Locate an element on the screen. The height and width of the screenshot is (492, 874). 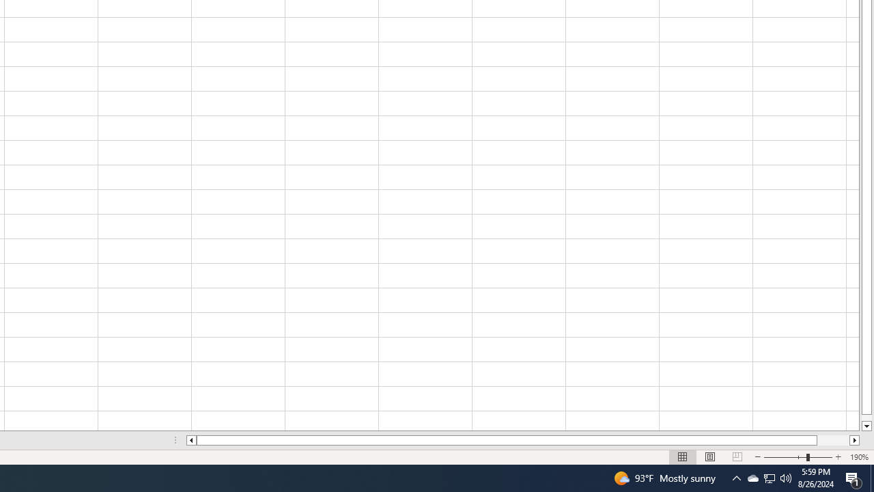
Page Break Preview is located at coordinates (737, 456).